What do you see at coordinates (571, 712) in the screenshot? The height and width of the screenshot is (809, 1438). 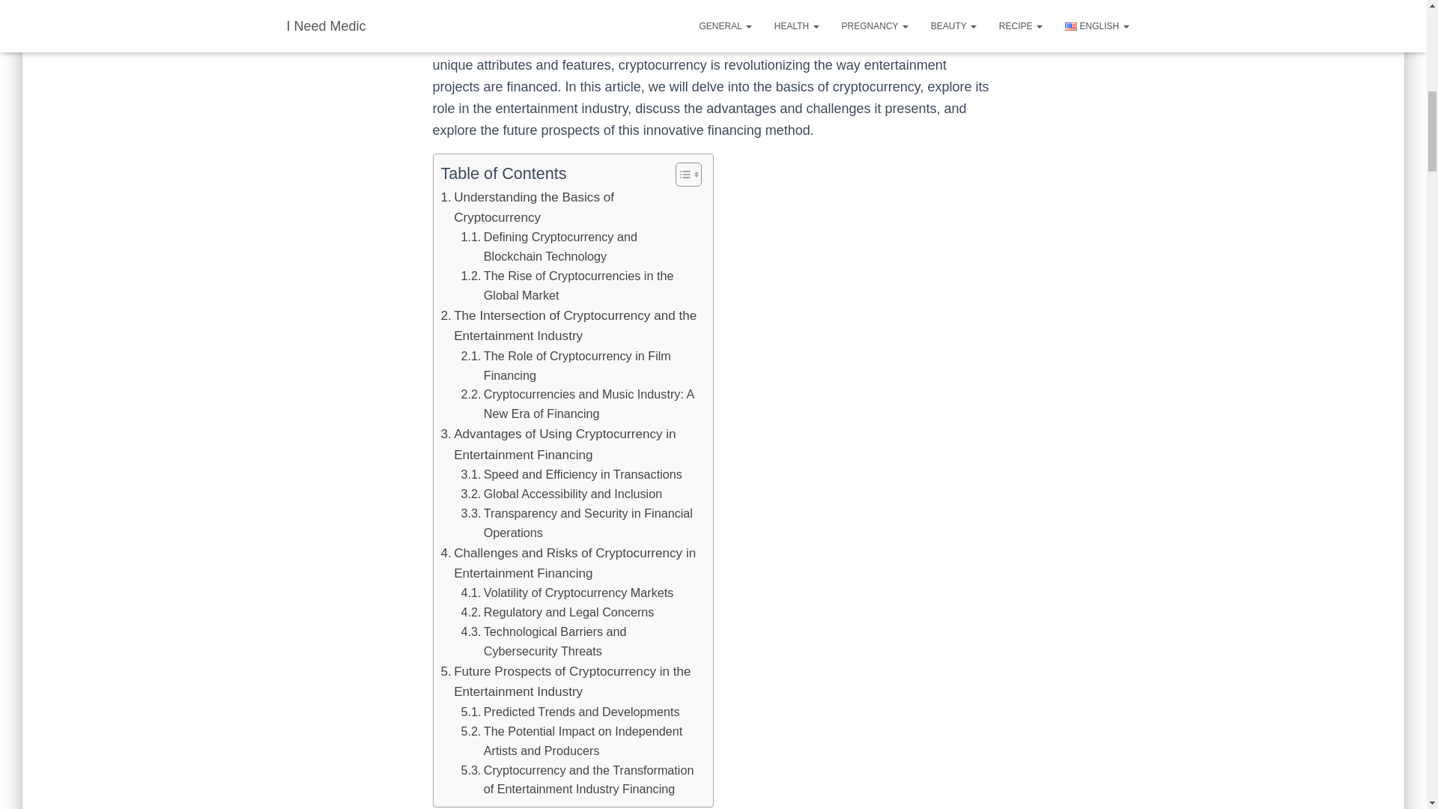 I see `Predicted Trends and Developments` at bounding box center [571, 712].